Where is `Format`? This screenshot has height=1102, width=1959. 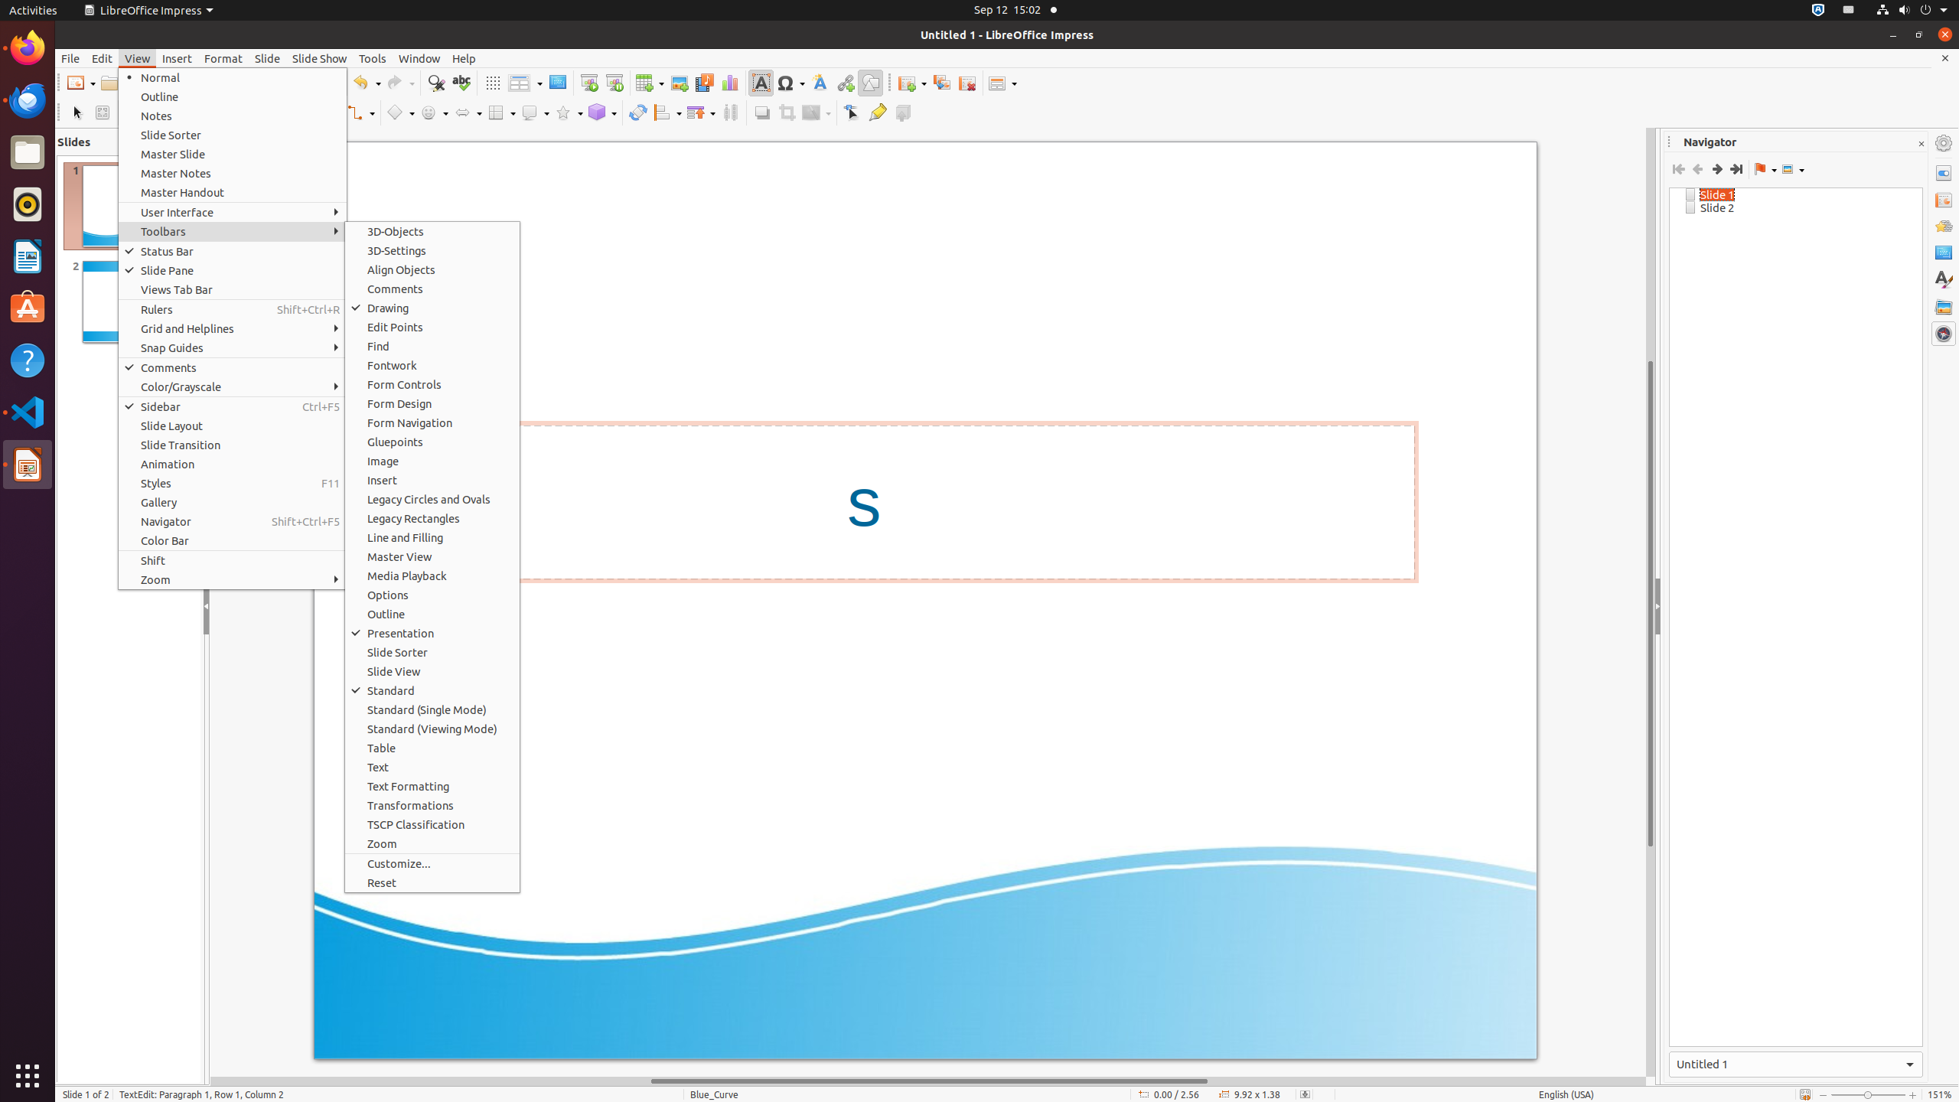 Format is located at coordinates (223, 58).